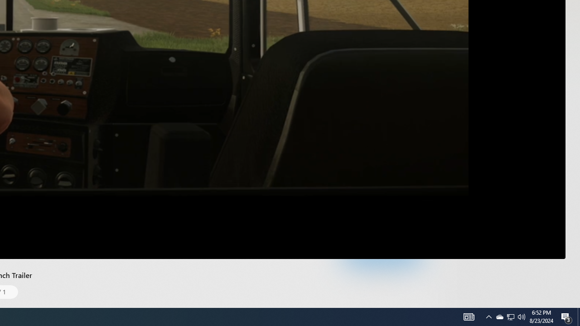 This screenshot has width=580, height=326. I want to click on Buy as gift, so click(412, 206).